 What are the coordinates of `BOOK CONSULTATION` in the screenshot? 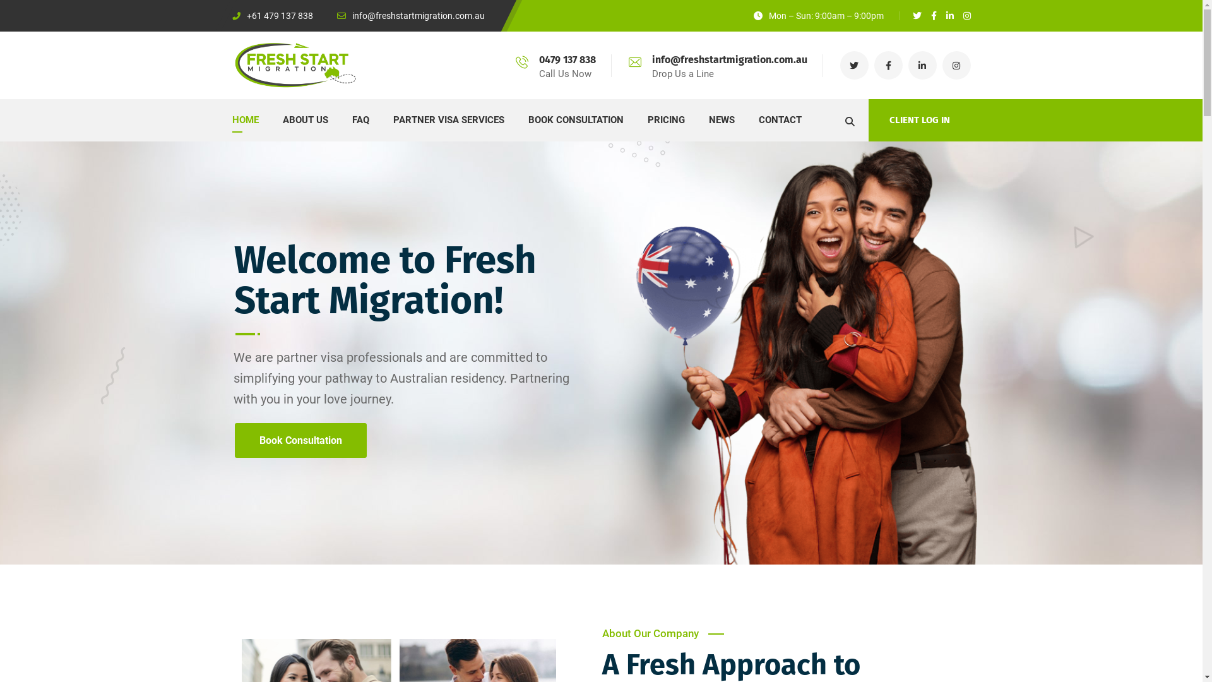 It's located at (576, 120).